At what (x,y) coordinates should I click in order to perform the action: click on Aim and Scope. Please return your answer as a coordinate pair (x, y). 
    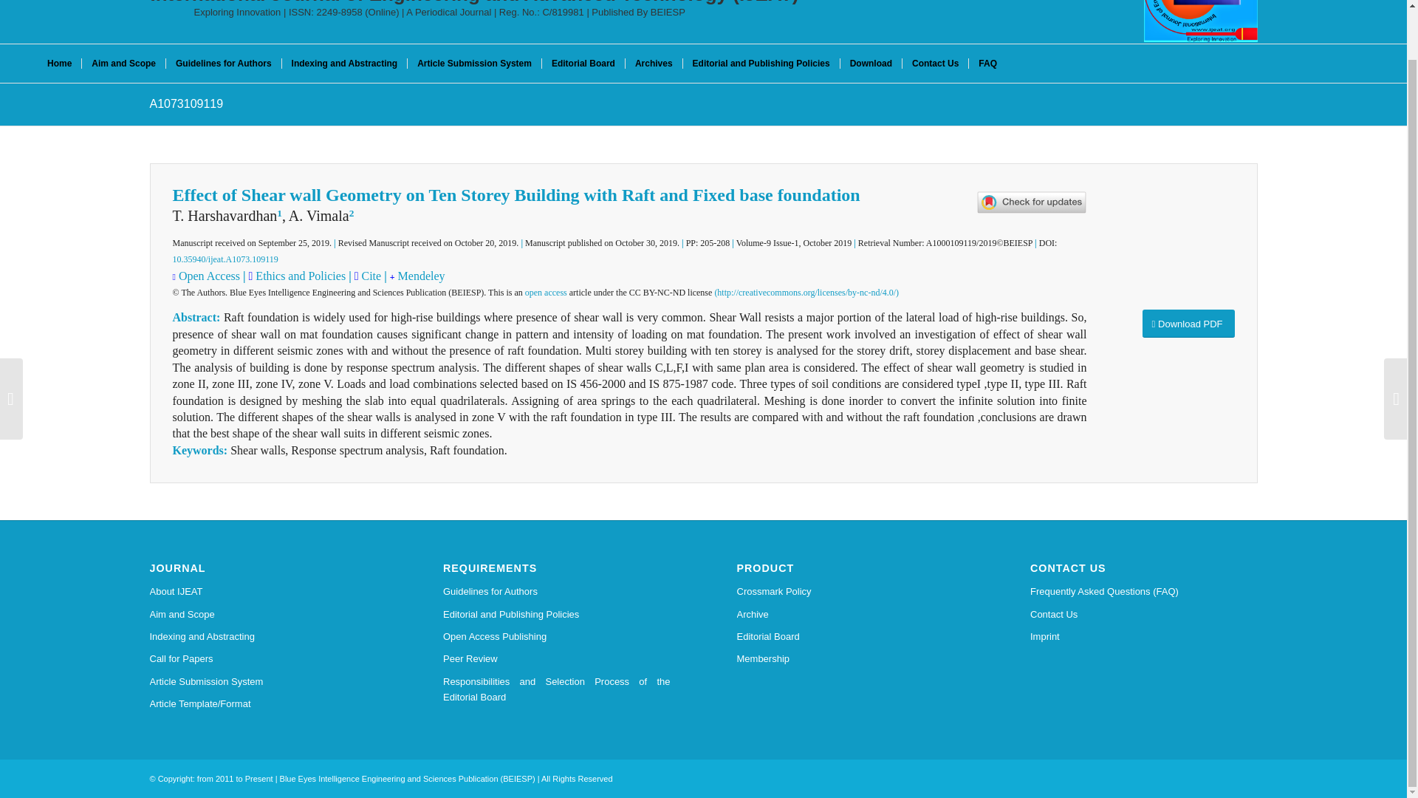
    Looking at the image, I should click on (123, 64).